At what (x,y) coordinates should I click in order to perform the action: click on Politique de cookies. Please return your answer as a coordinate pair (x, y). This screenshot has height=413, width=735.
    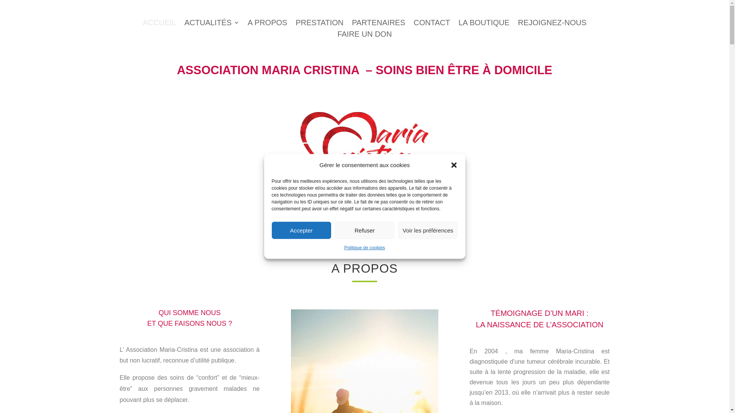
    Looking at the image, I should click on (364, 248).